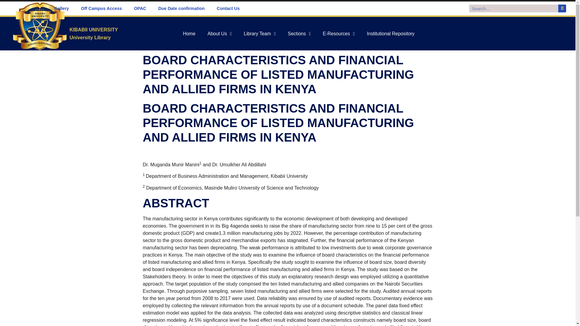 Image resolution: width=580 pixels, height=326 pixels. Describe the element at coordinates (61, 8) in the screenshot. I see `Gallery` at that location.